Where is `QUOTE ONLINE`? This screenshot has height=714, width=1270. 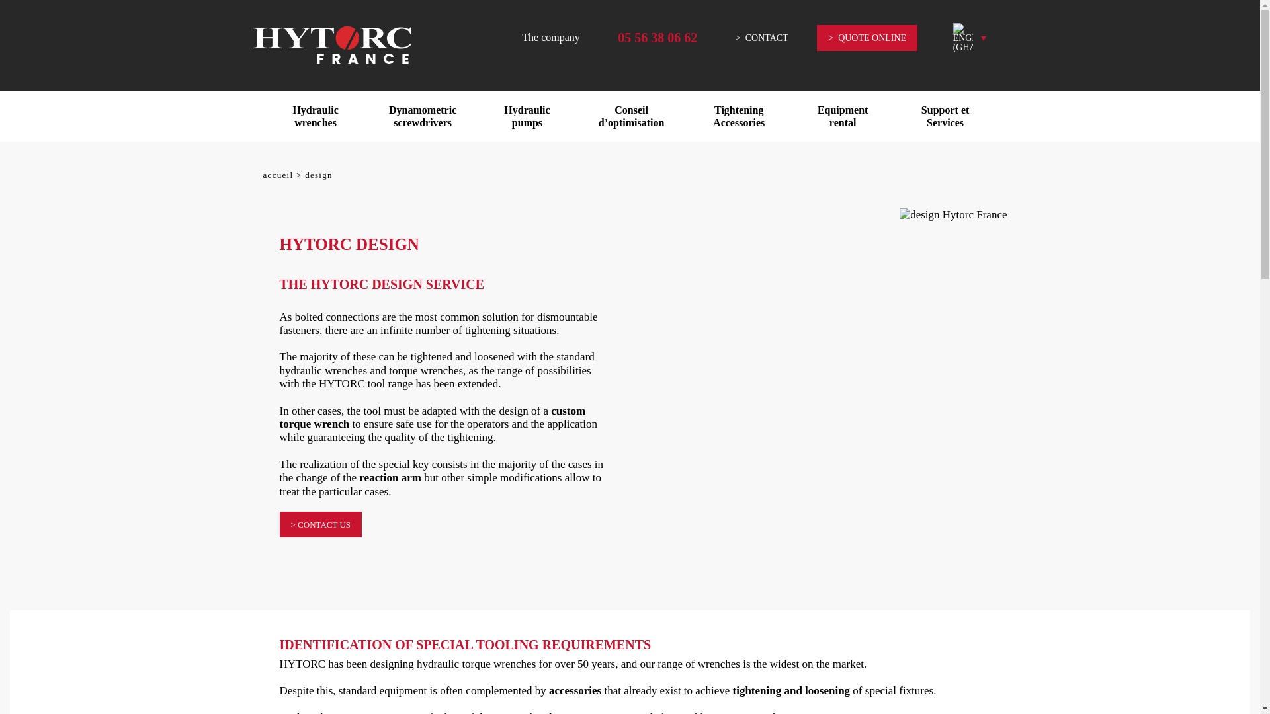
QUOTE ONLINE is located at coordinates (867, 37).